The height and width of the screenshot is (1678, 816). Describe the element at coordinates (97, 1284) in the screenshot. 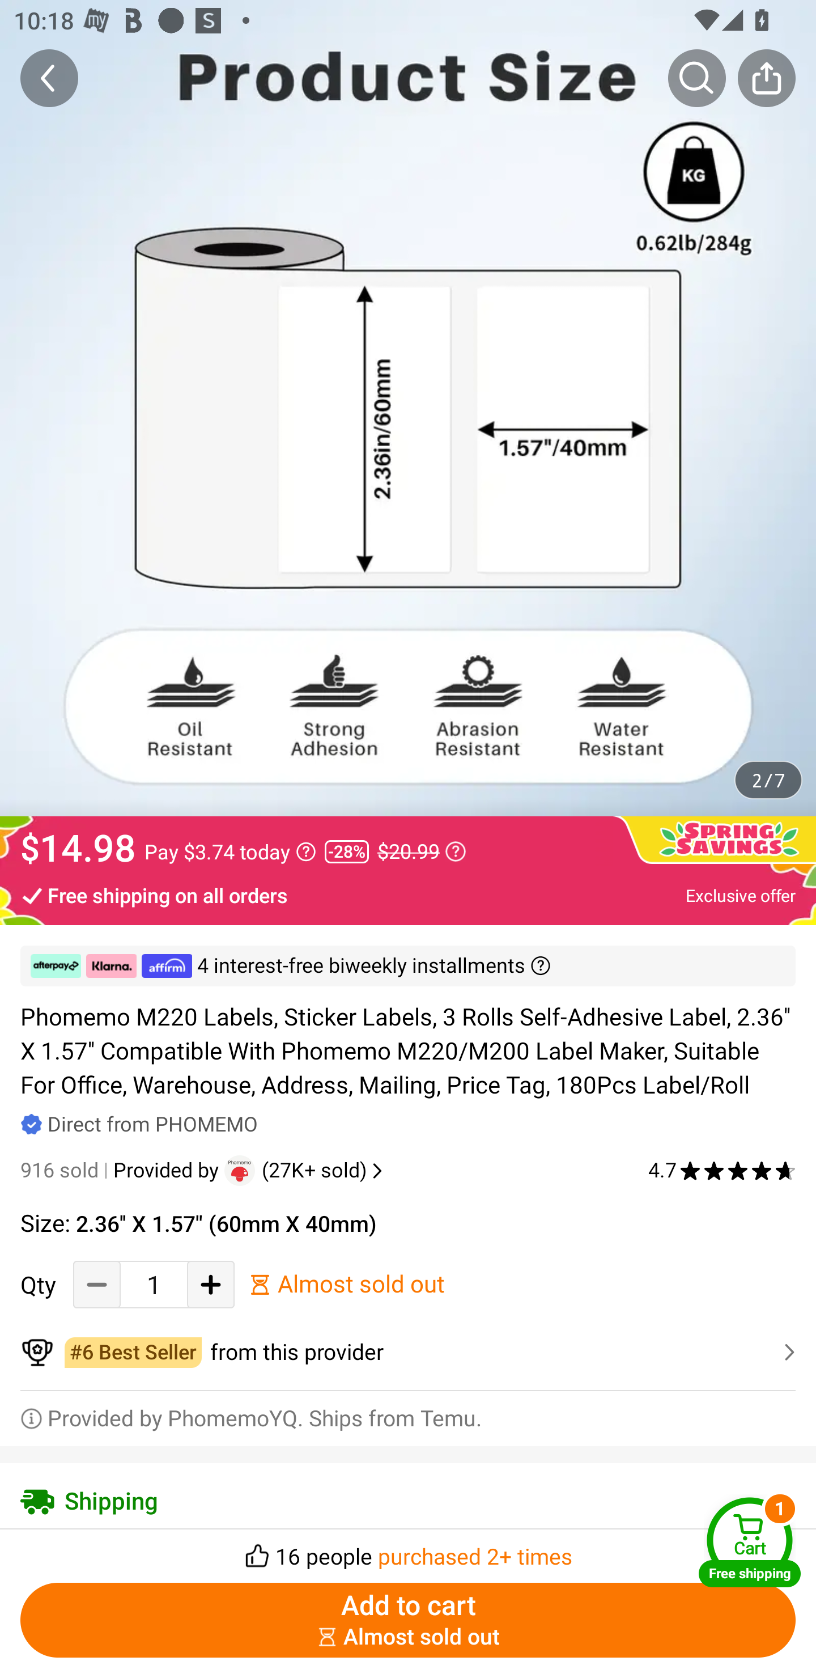

I see `Decrease Quantity Button` at that location.